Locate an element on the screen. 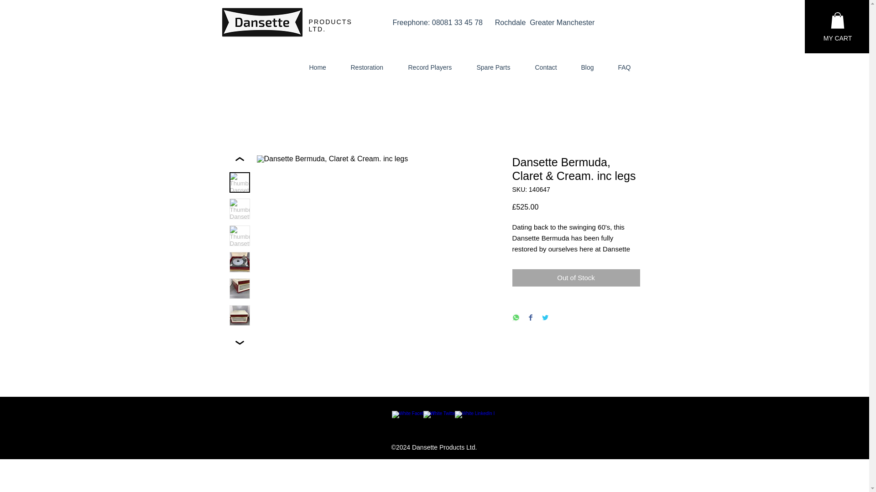 The image size is (876, 492). Blog is located at coordinates (592, 67).